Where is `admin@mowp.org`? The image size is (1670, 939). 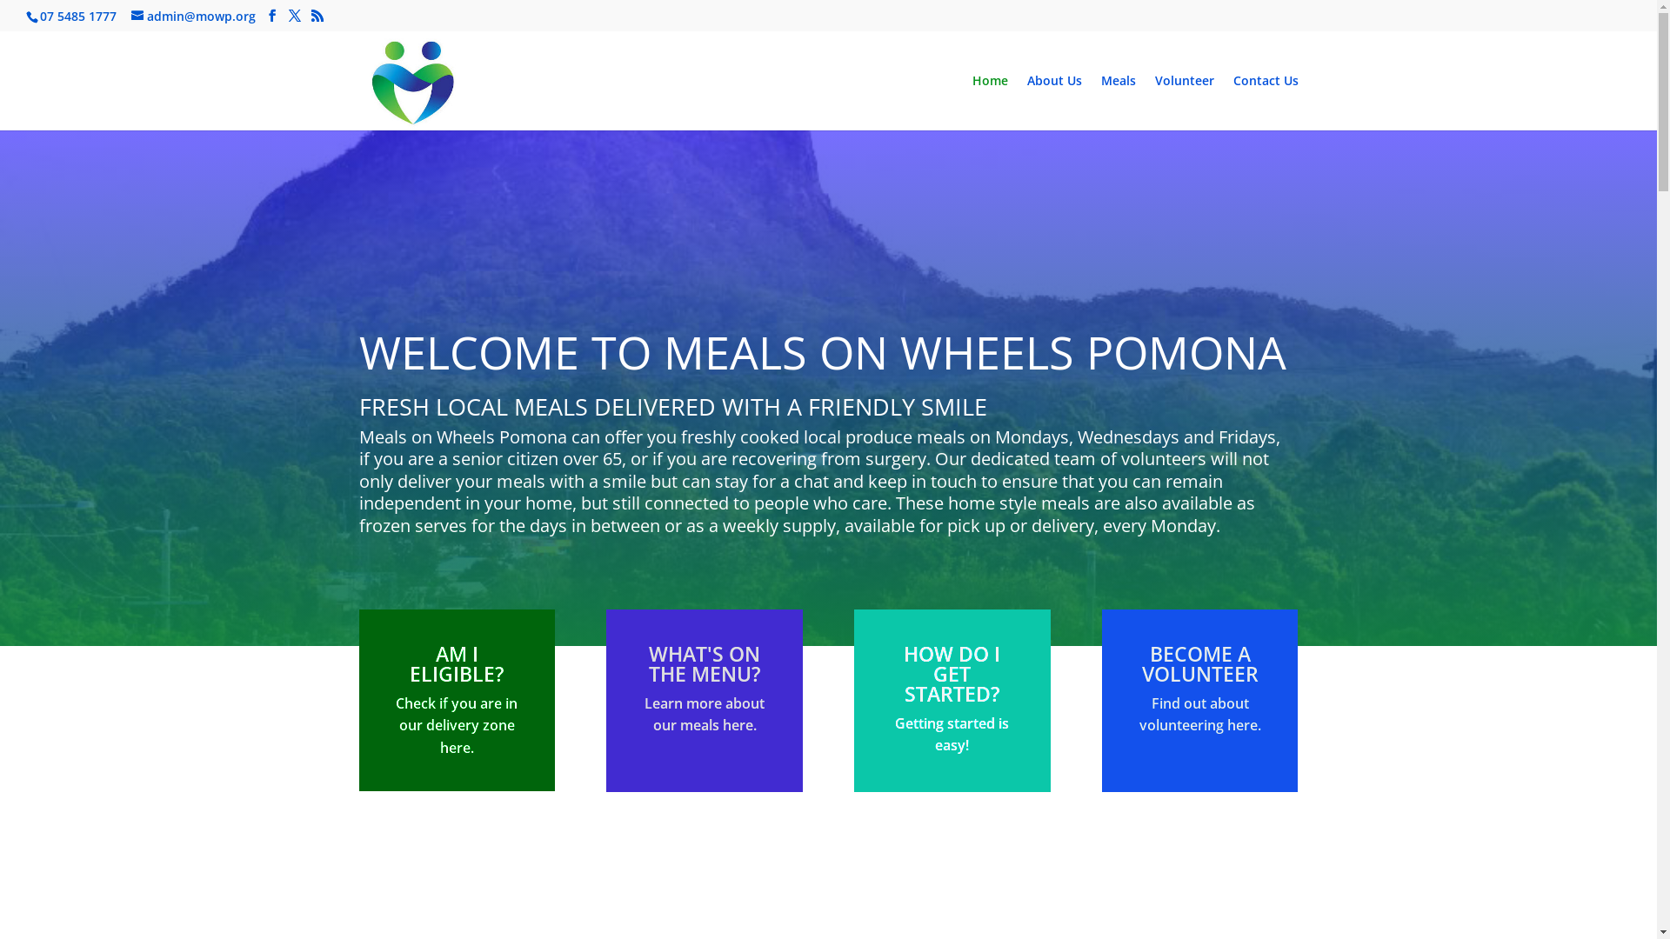
admin@mowp.org is located at coordinates (193, 16).